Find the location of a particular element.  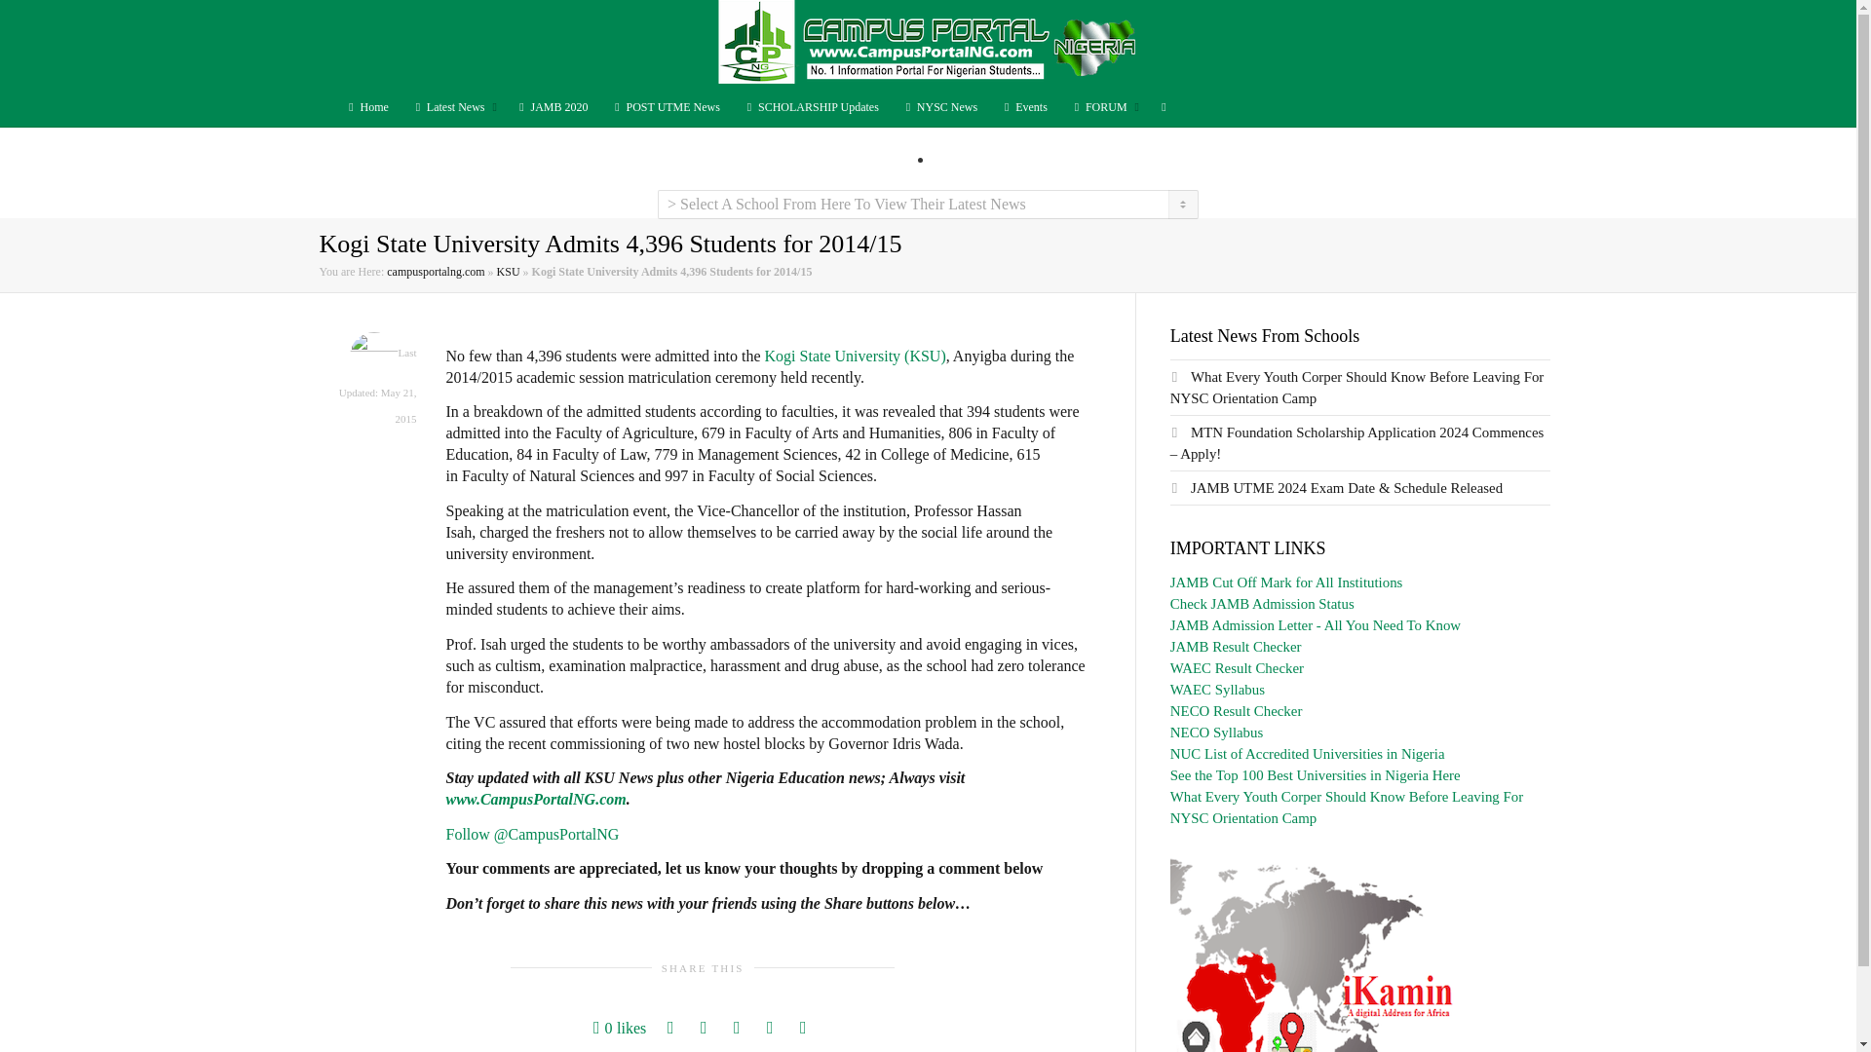

POST UTME News is located at coordinates (666, 106).